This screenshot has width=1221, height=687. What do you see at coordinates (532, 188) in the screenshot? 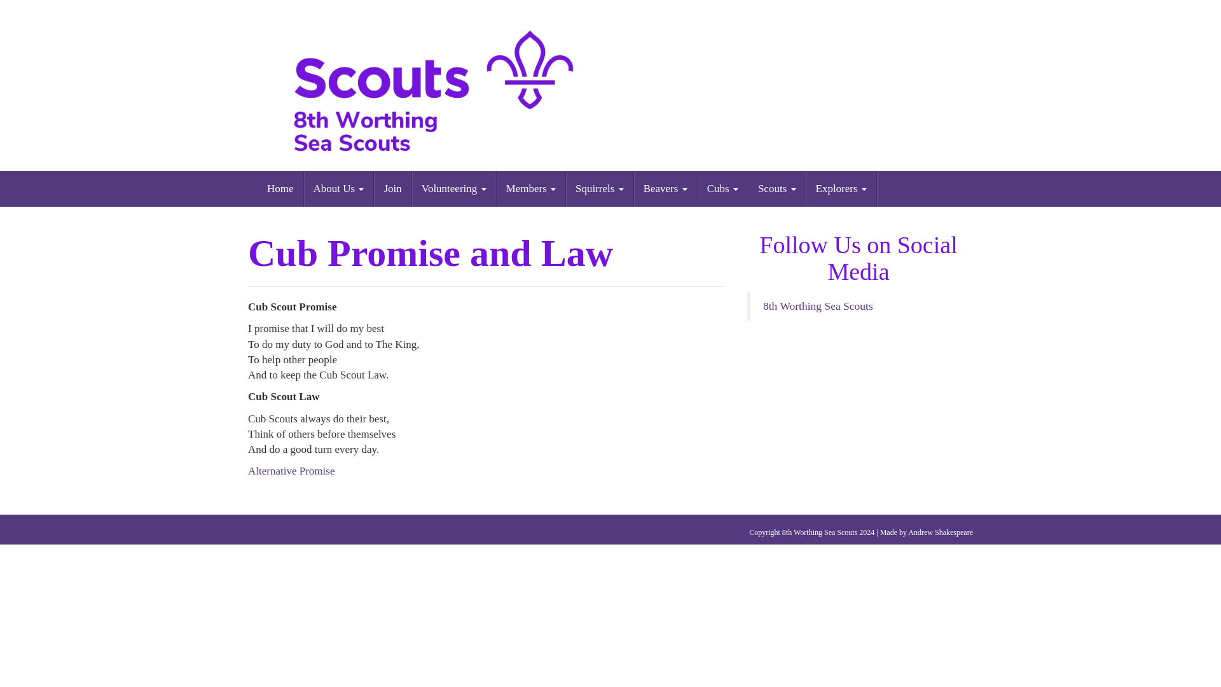
I see `Members` at bounding box center [532, 188].